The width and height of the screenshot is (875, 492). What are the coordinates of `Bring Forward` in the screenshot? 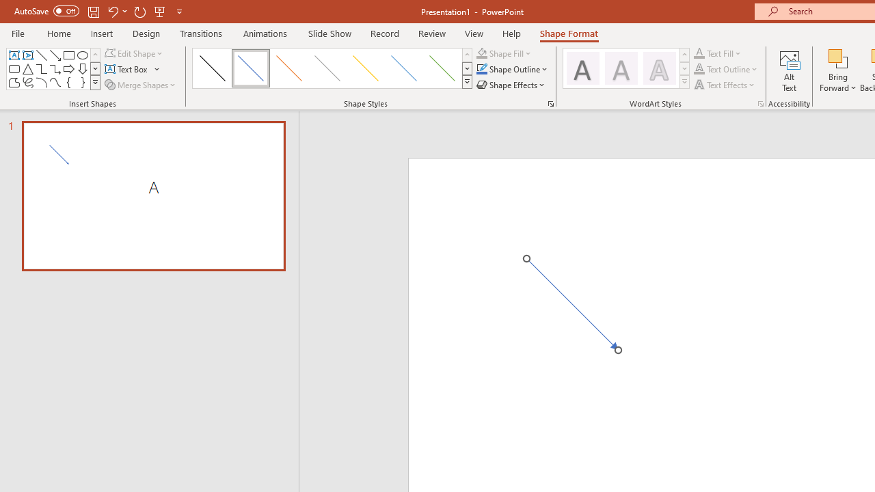 It's located at (838, 57).